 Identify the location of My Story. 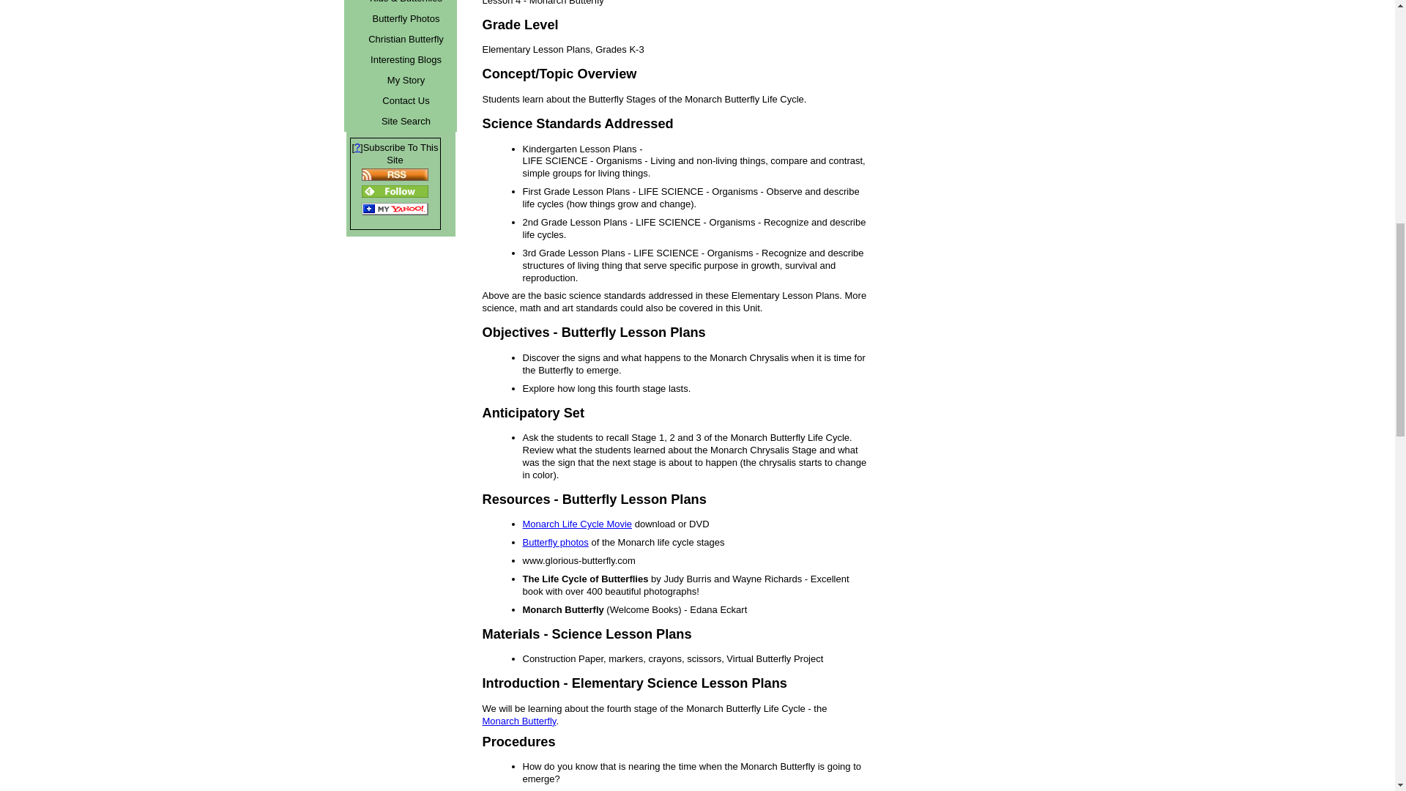
(406, 81).